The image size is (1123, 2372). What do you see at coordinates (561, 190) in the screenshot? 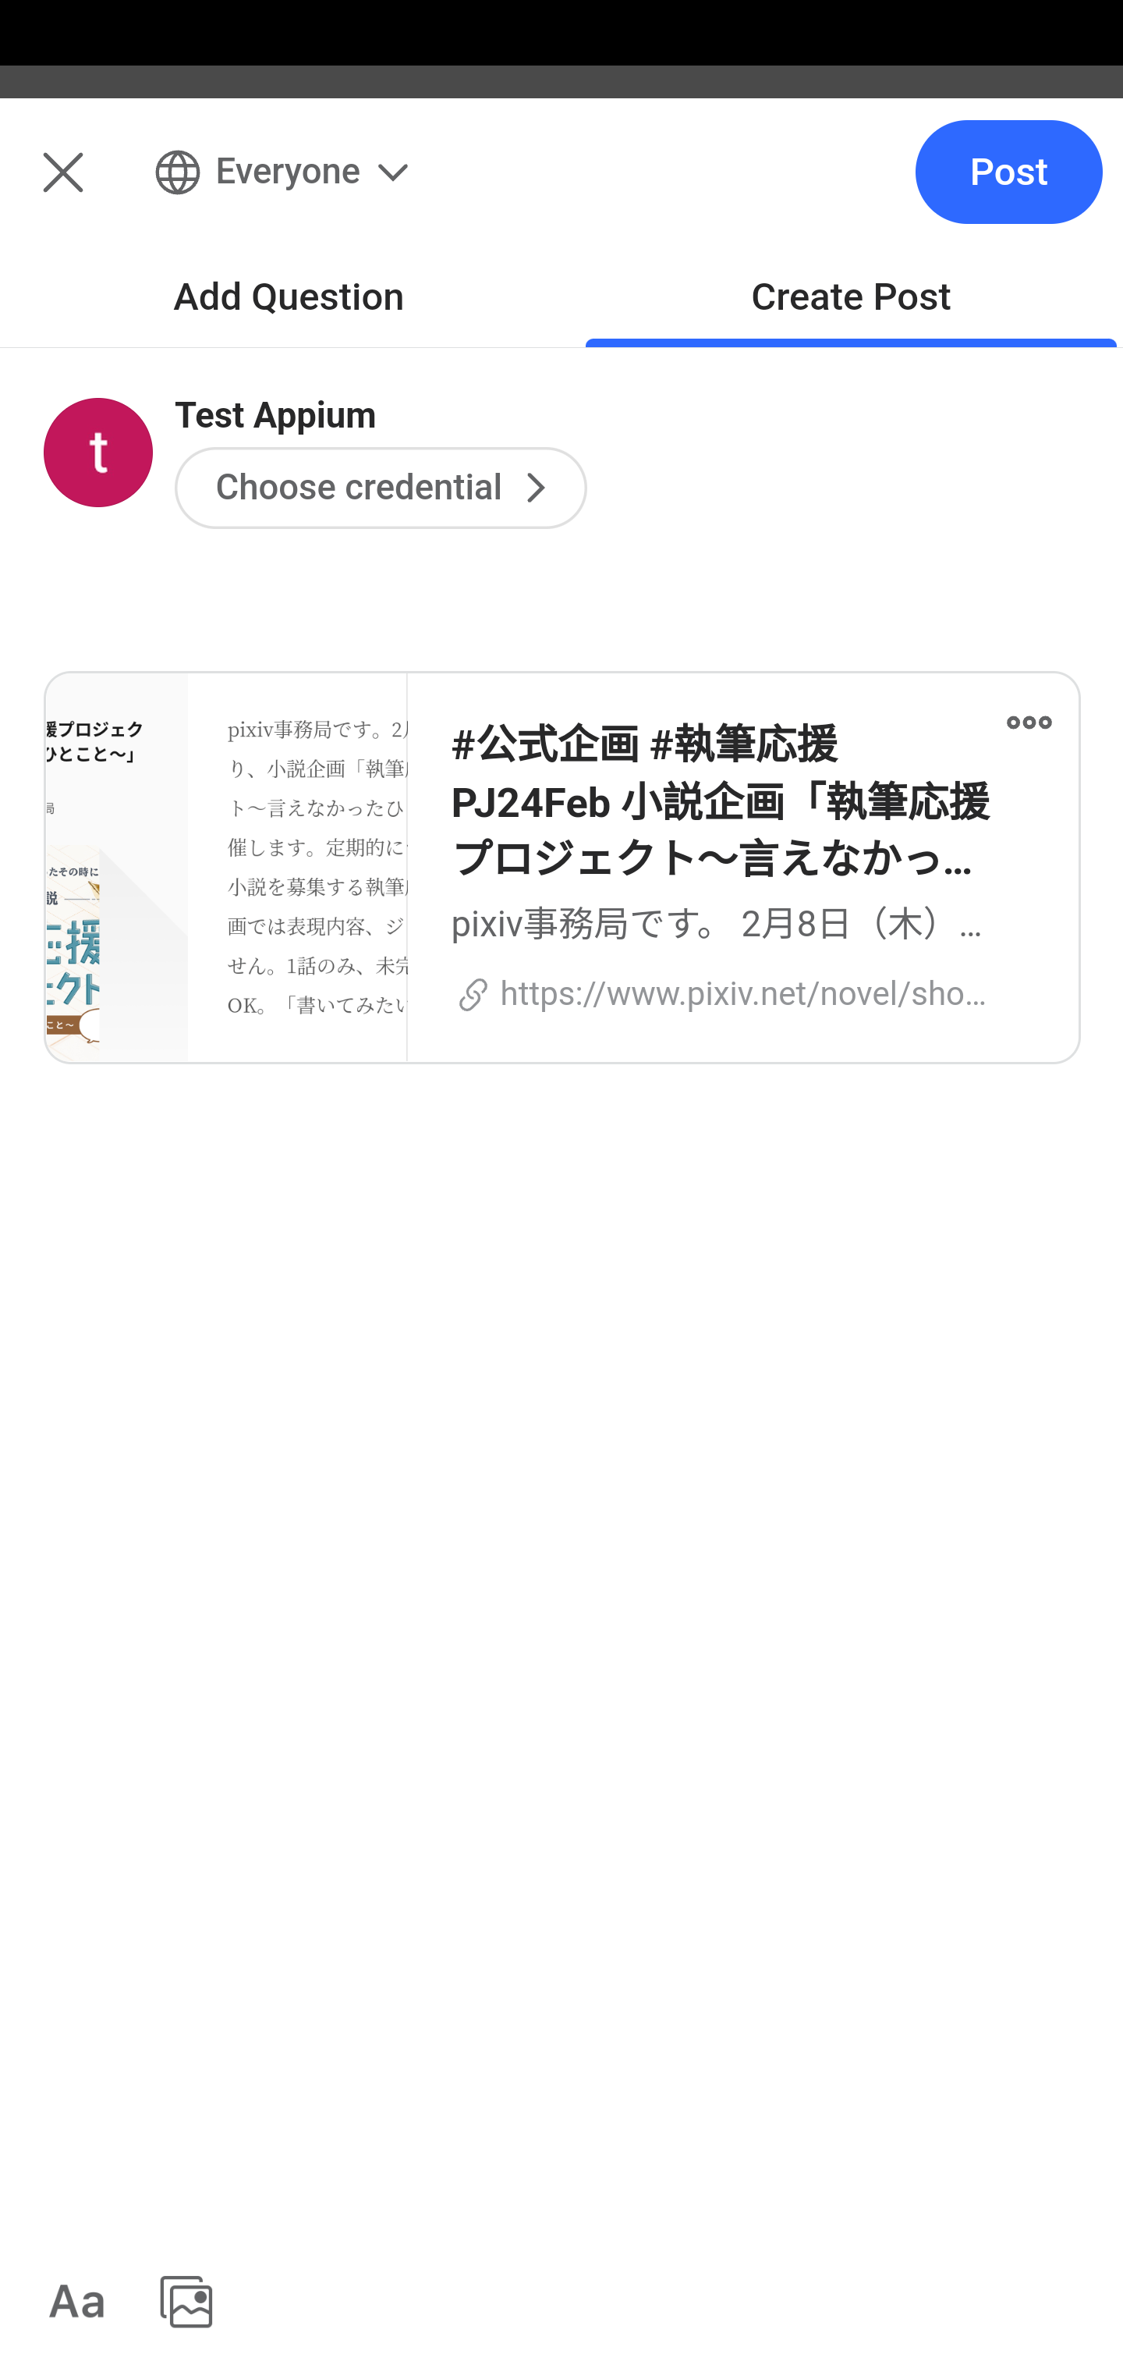
I see `Me Home Search Add` at bounding box center [561, 190].